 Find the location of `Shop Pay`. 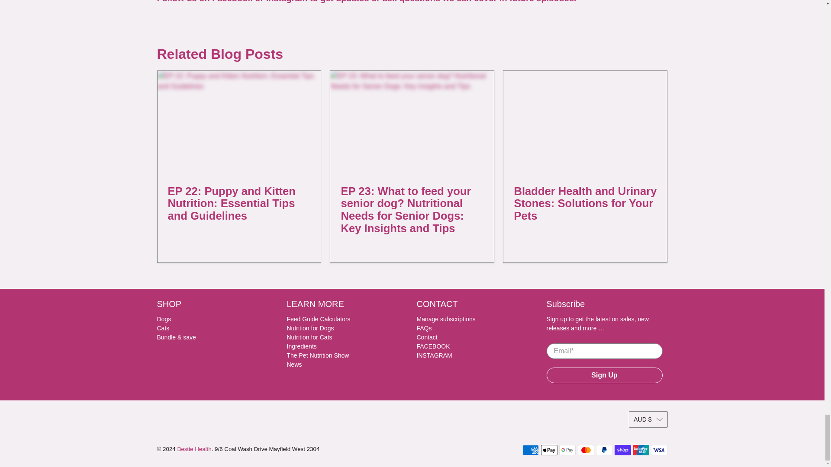

Shop Pay is located at coordinates (622, 450).